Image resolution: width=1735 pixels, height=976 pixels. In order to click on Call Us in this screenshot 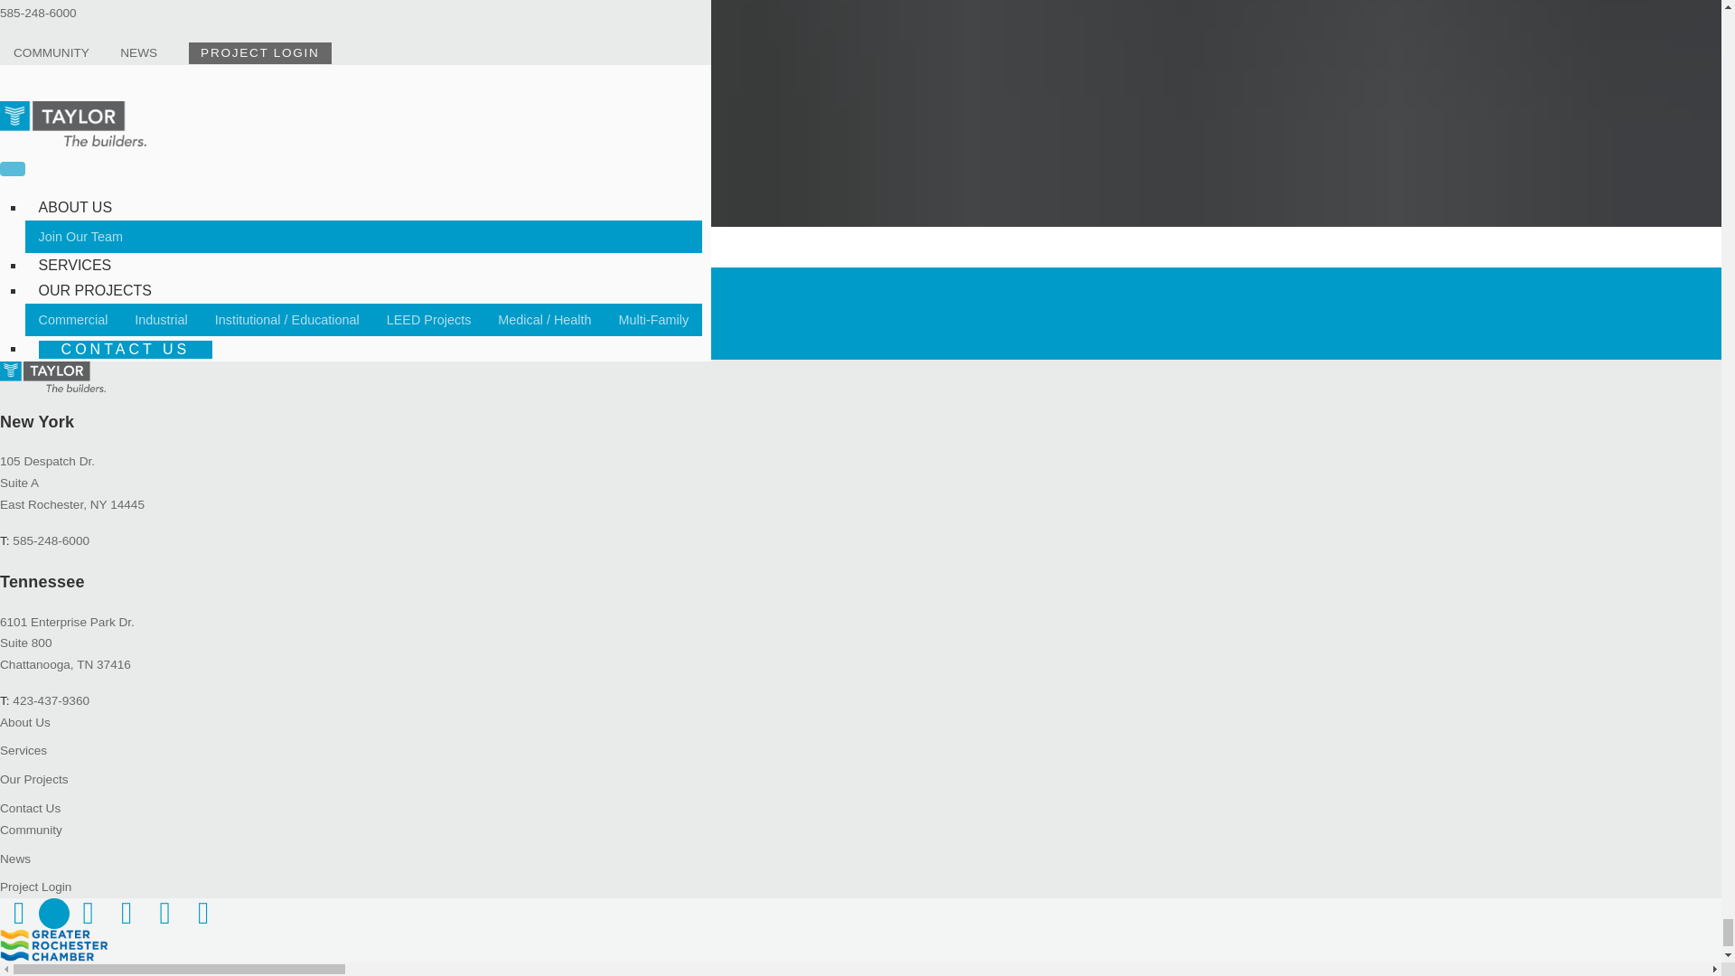, I will do `click(51, 700)`.